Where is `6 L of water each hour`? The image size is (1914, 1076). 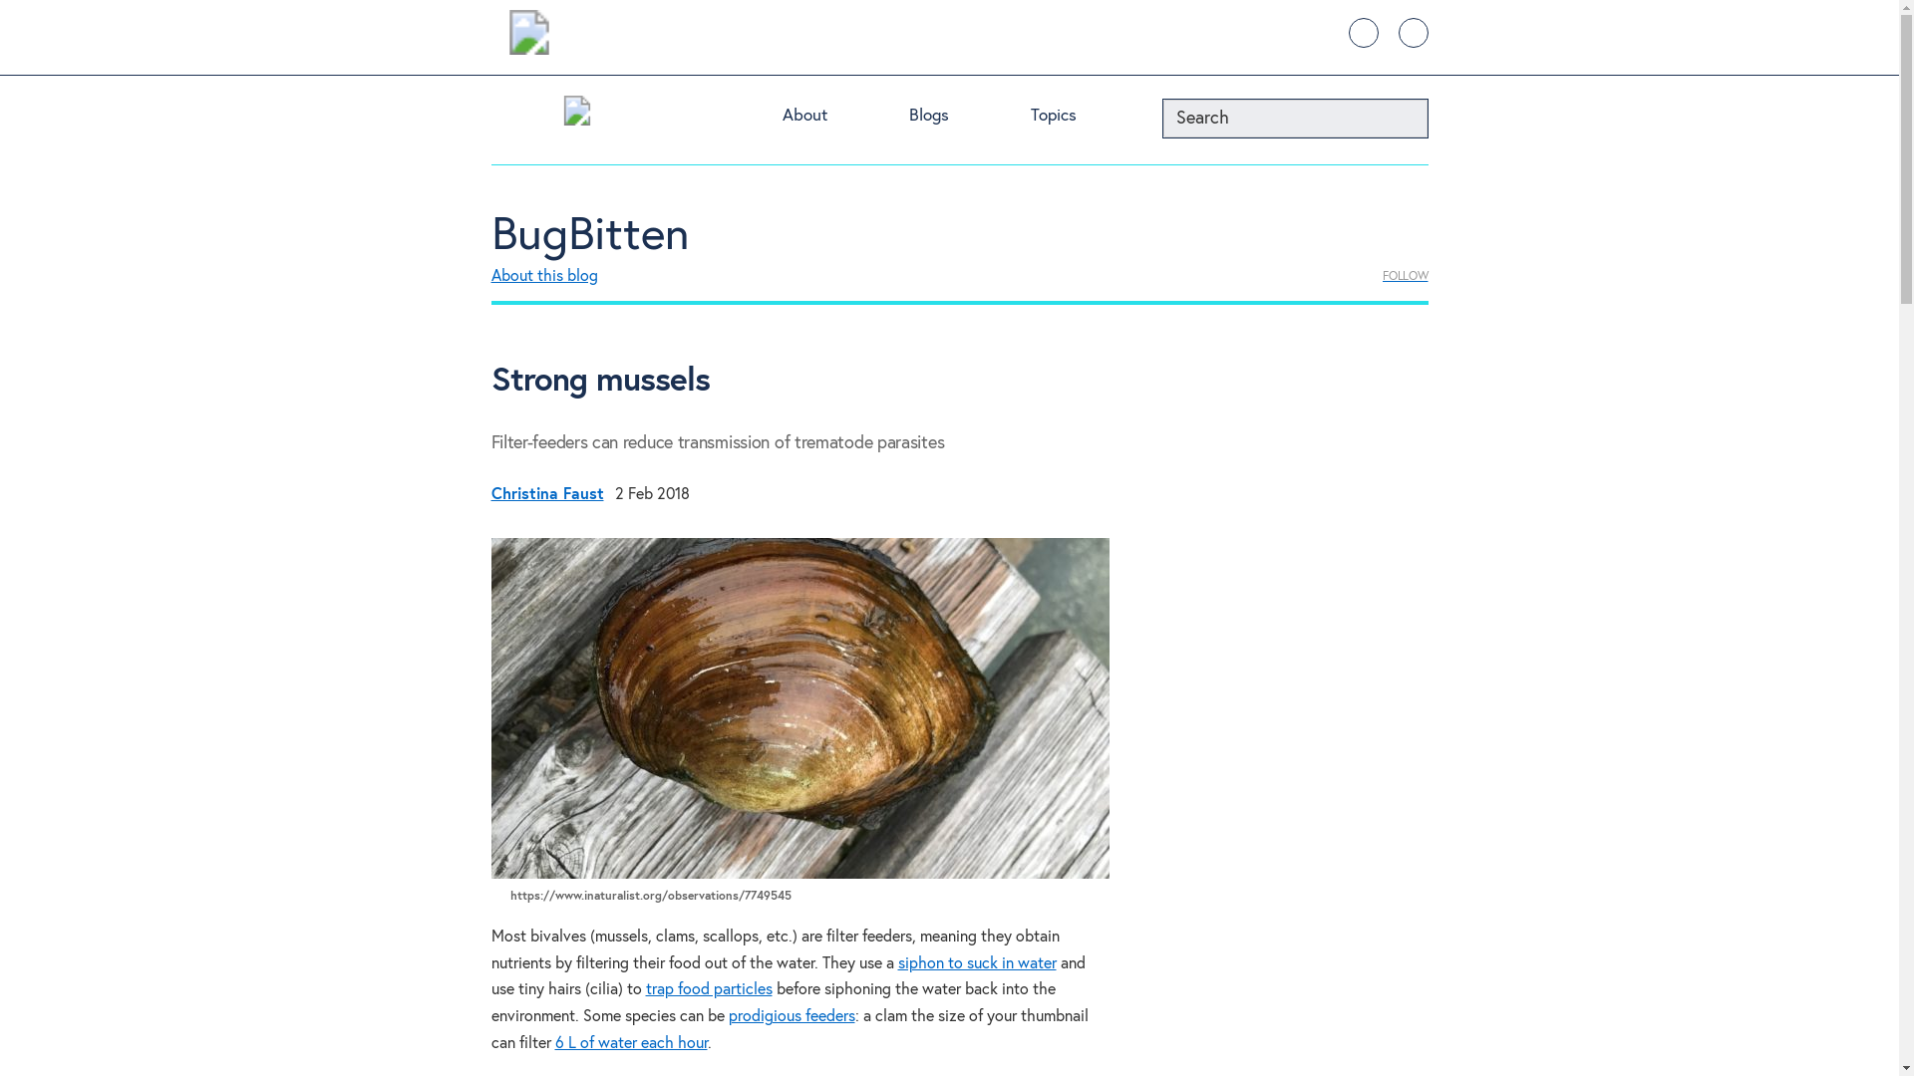 6 L of water each hour is located at coordinates (630, 1044).